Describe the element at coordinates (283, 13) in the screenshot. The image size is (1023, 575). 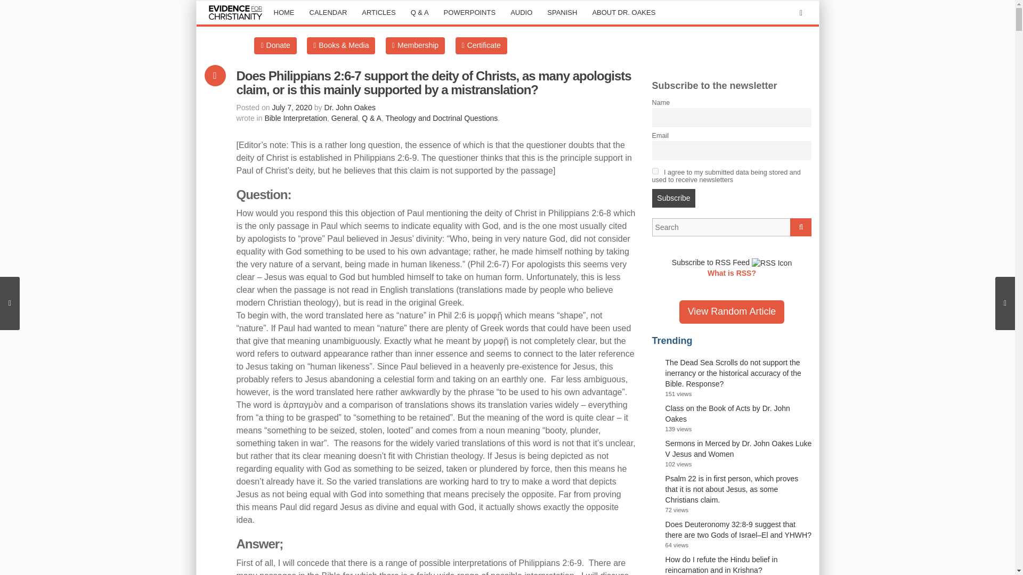
I see `home` at that location.